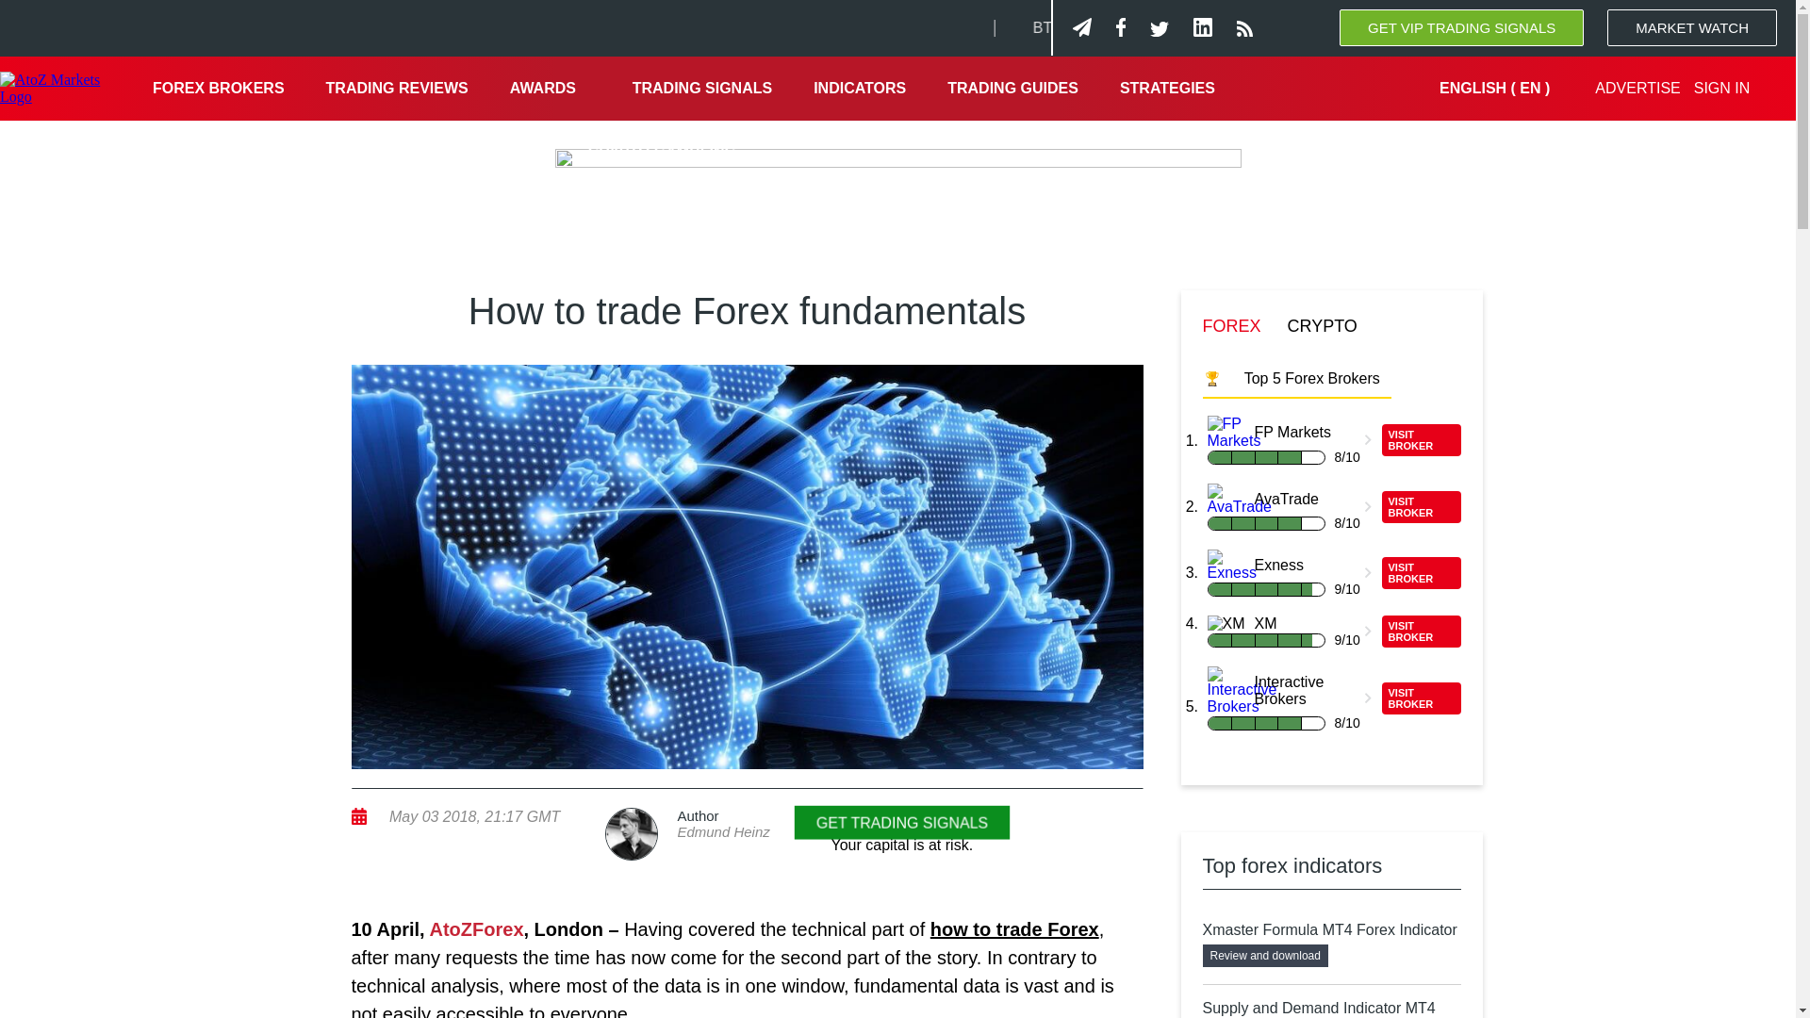  What do you see at coordinates (219, 89) in the screenshot?
I see `FOREX BROKERS` at bounding box center [219, 89].